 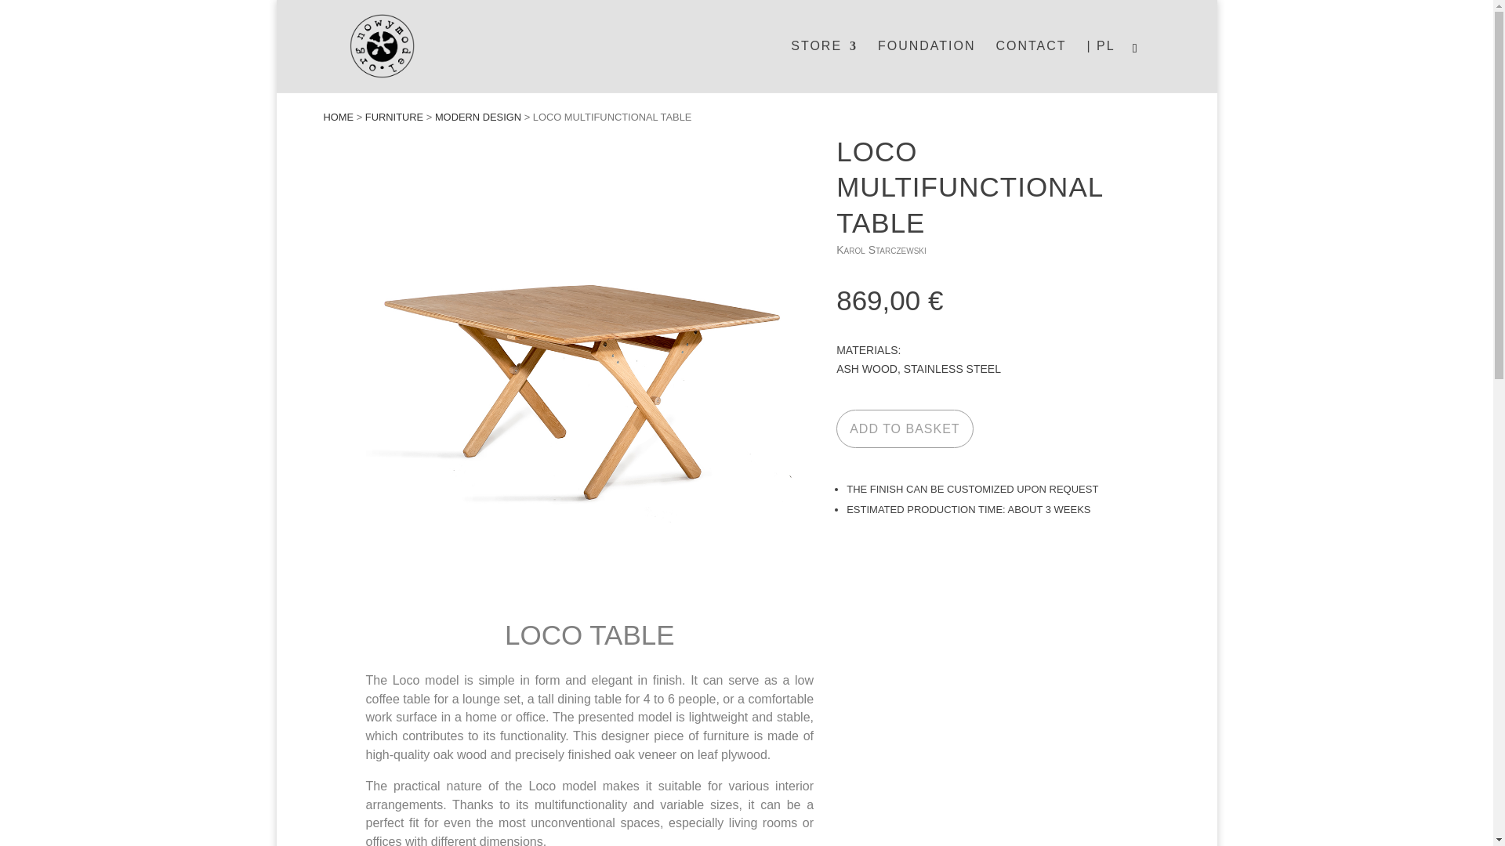 I want to click on ADD TO BASKET, so click(x=905, y=428).